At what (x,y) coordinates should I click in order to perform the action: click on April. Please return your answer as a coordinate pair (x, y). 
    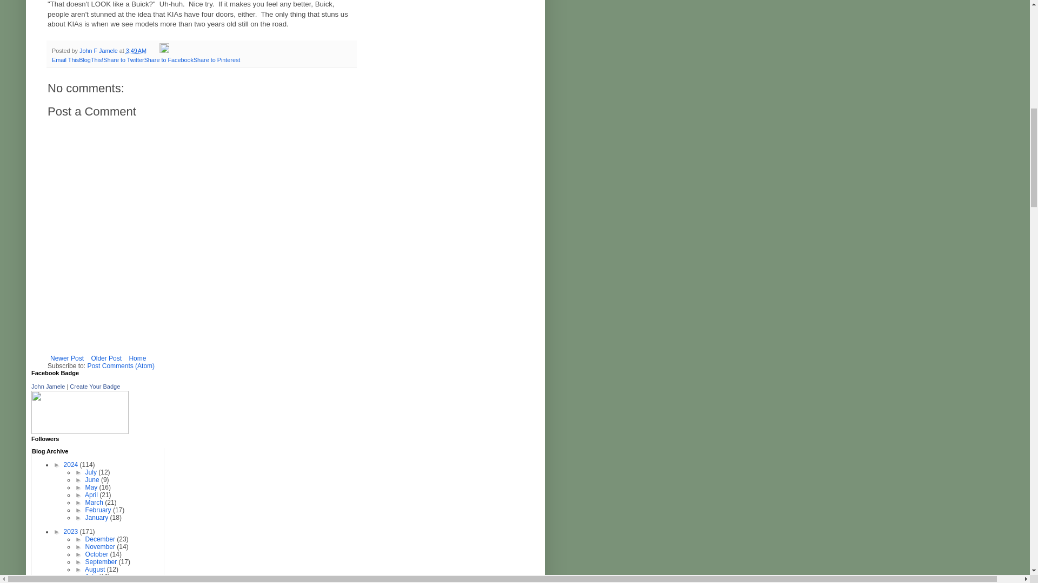
    Looking at the image, I should click on (92, 495).